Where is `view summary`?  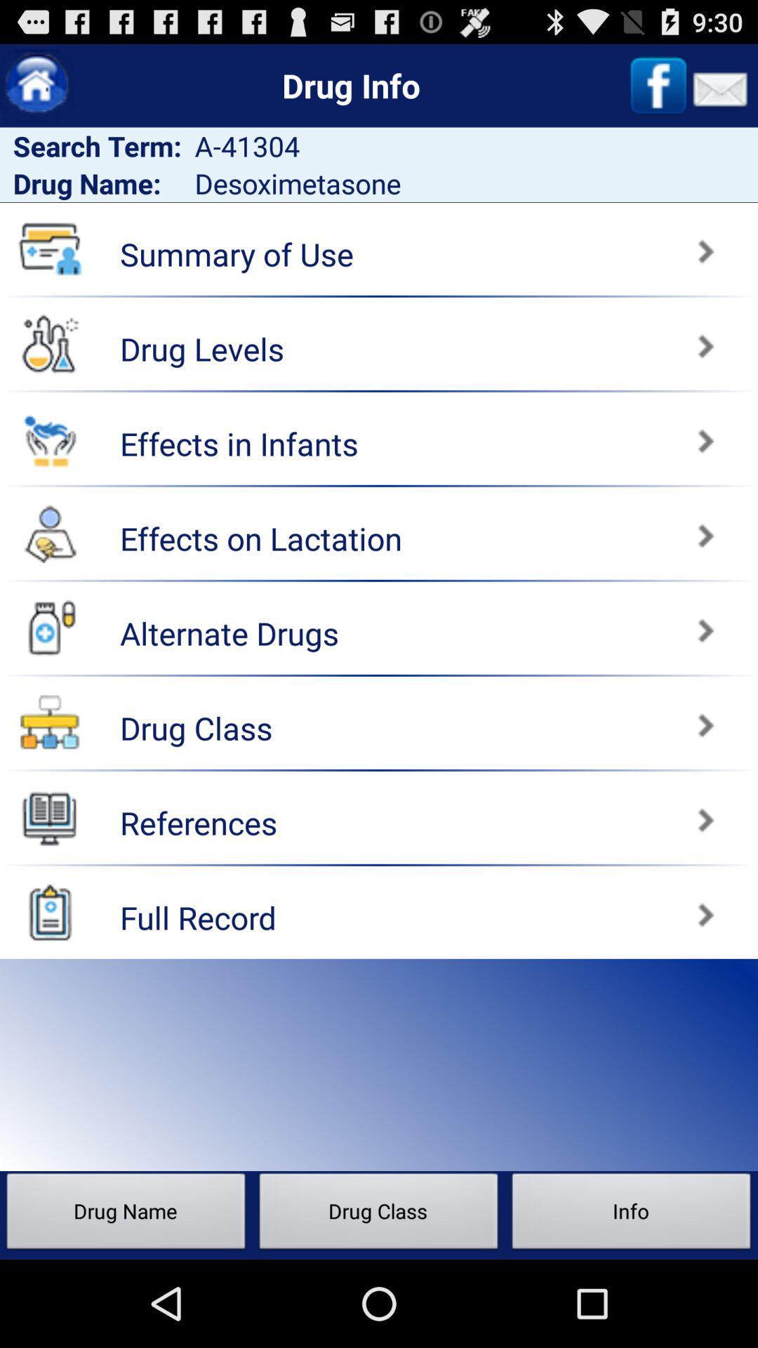
view summary is located at coordinates (571, 244).